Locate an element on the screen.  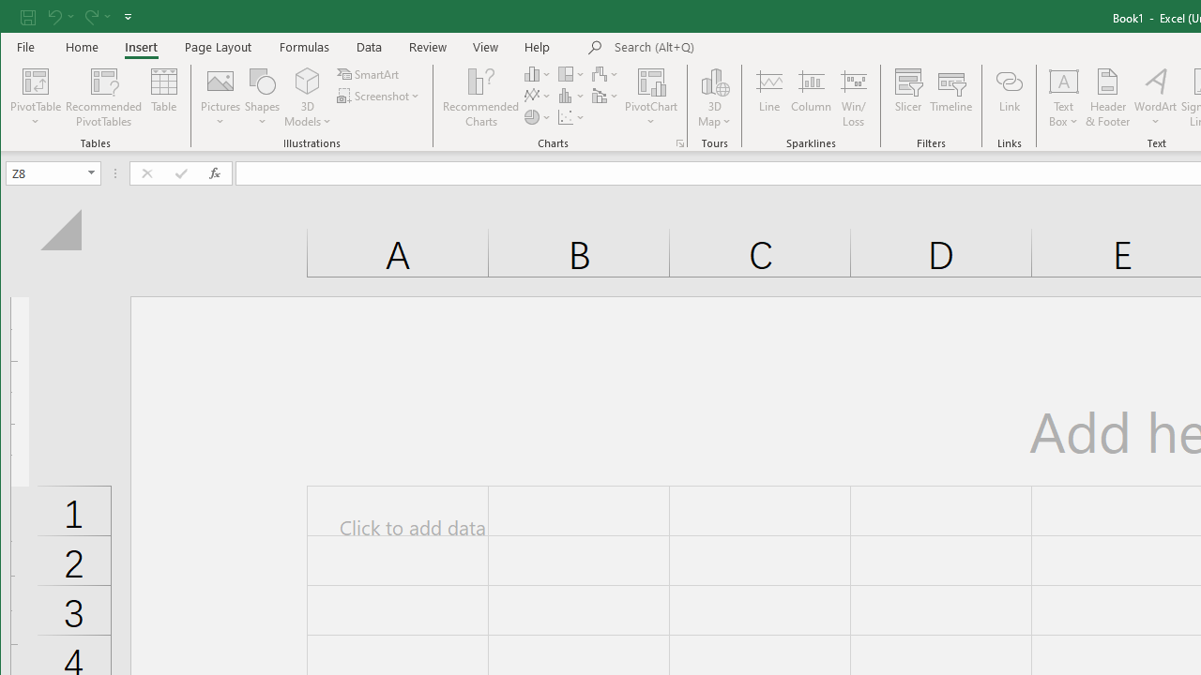
Insert Waterfall, Funnel, Stock, Surface, or Radar Chart is located at coordinates (606, 73).